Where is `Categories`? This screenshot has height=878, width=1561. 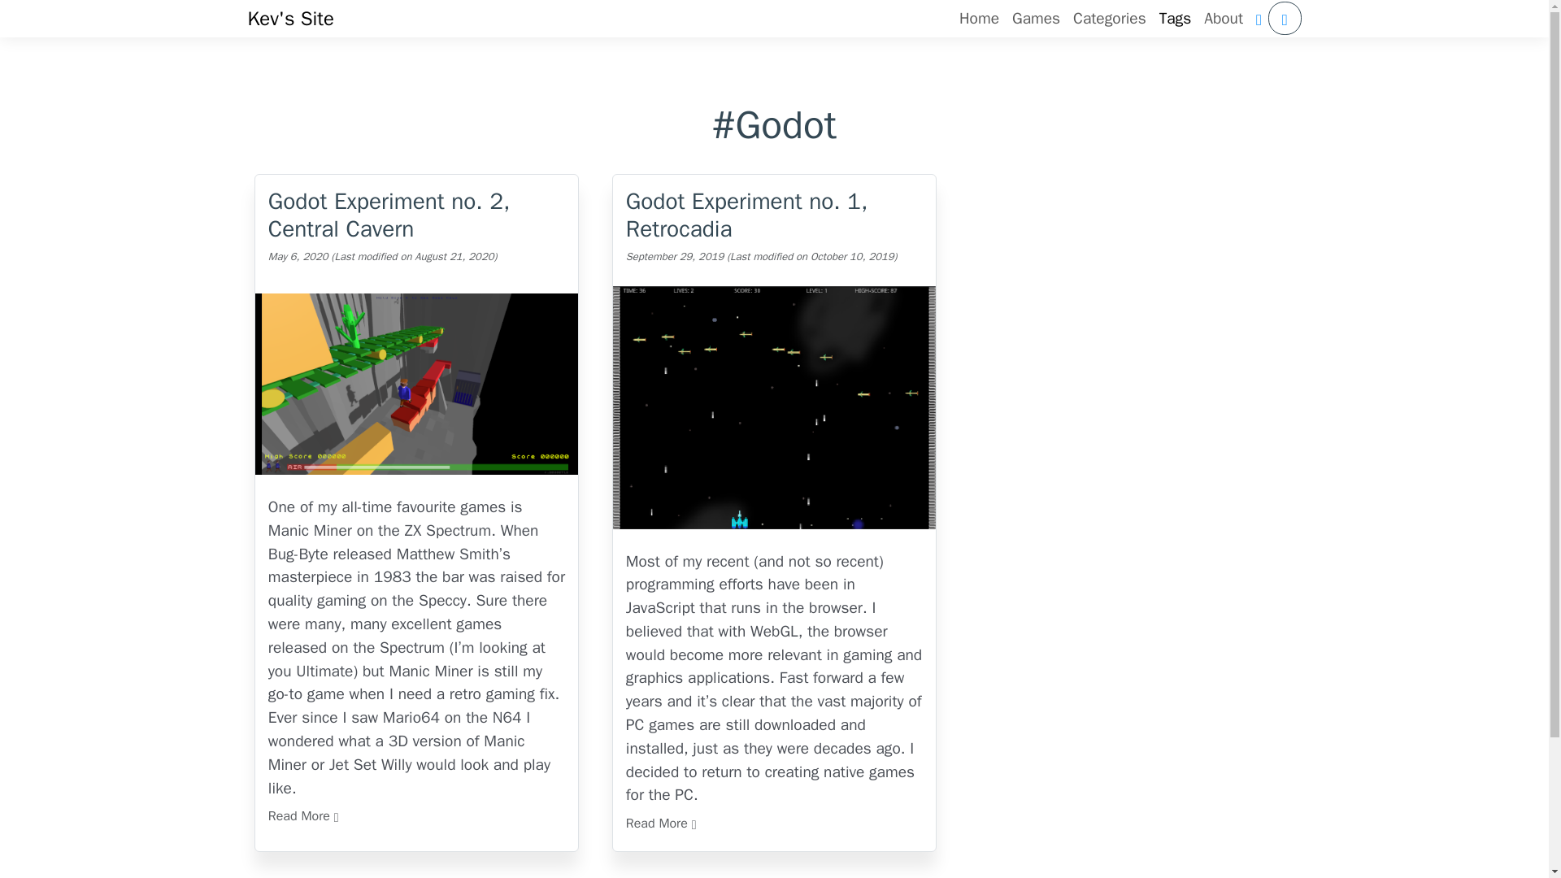 Categories is located at coordinates (1109, 20).